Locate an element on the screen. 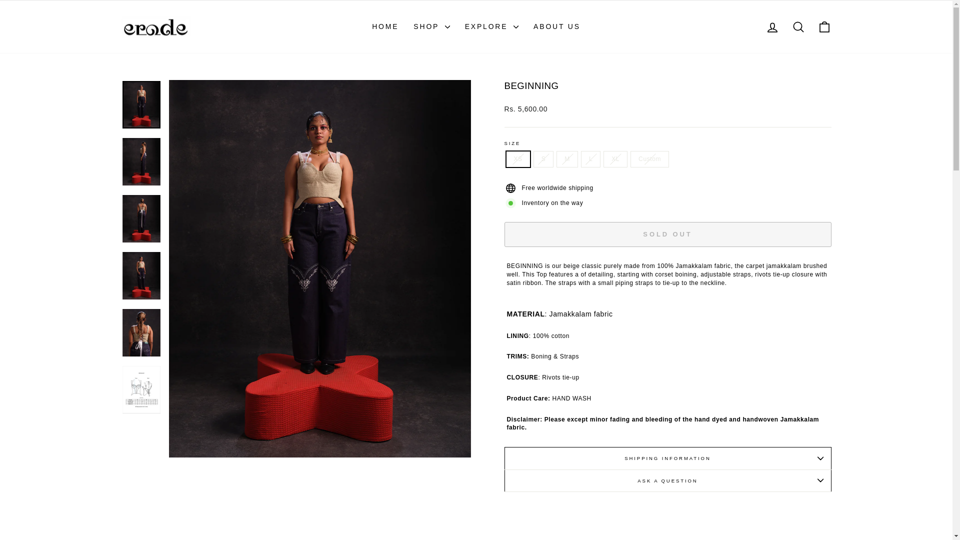 This screenshot has width=960, height=540. Custom is located at coordinates (557, 26).